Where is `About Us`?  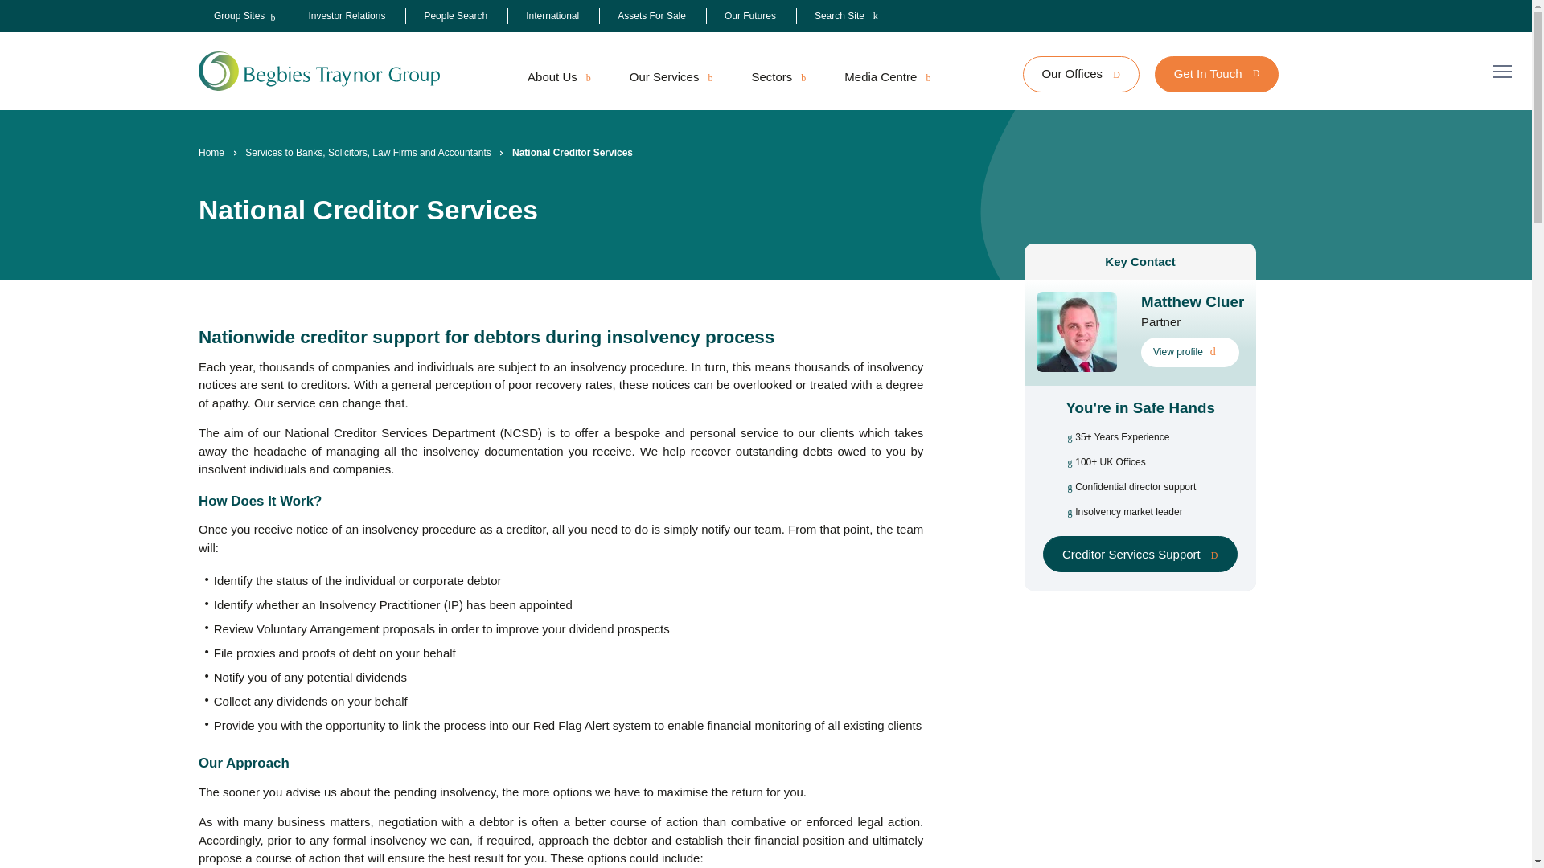 About Us is located at coordinates (558, 77).